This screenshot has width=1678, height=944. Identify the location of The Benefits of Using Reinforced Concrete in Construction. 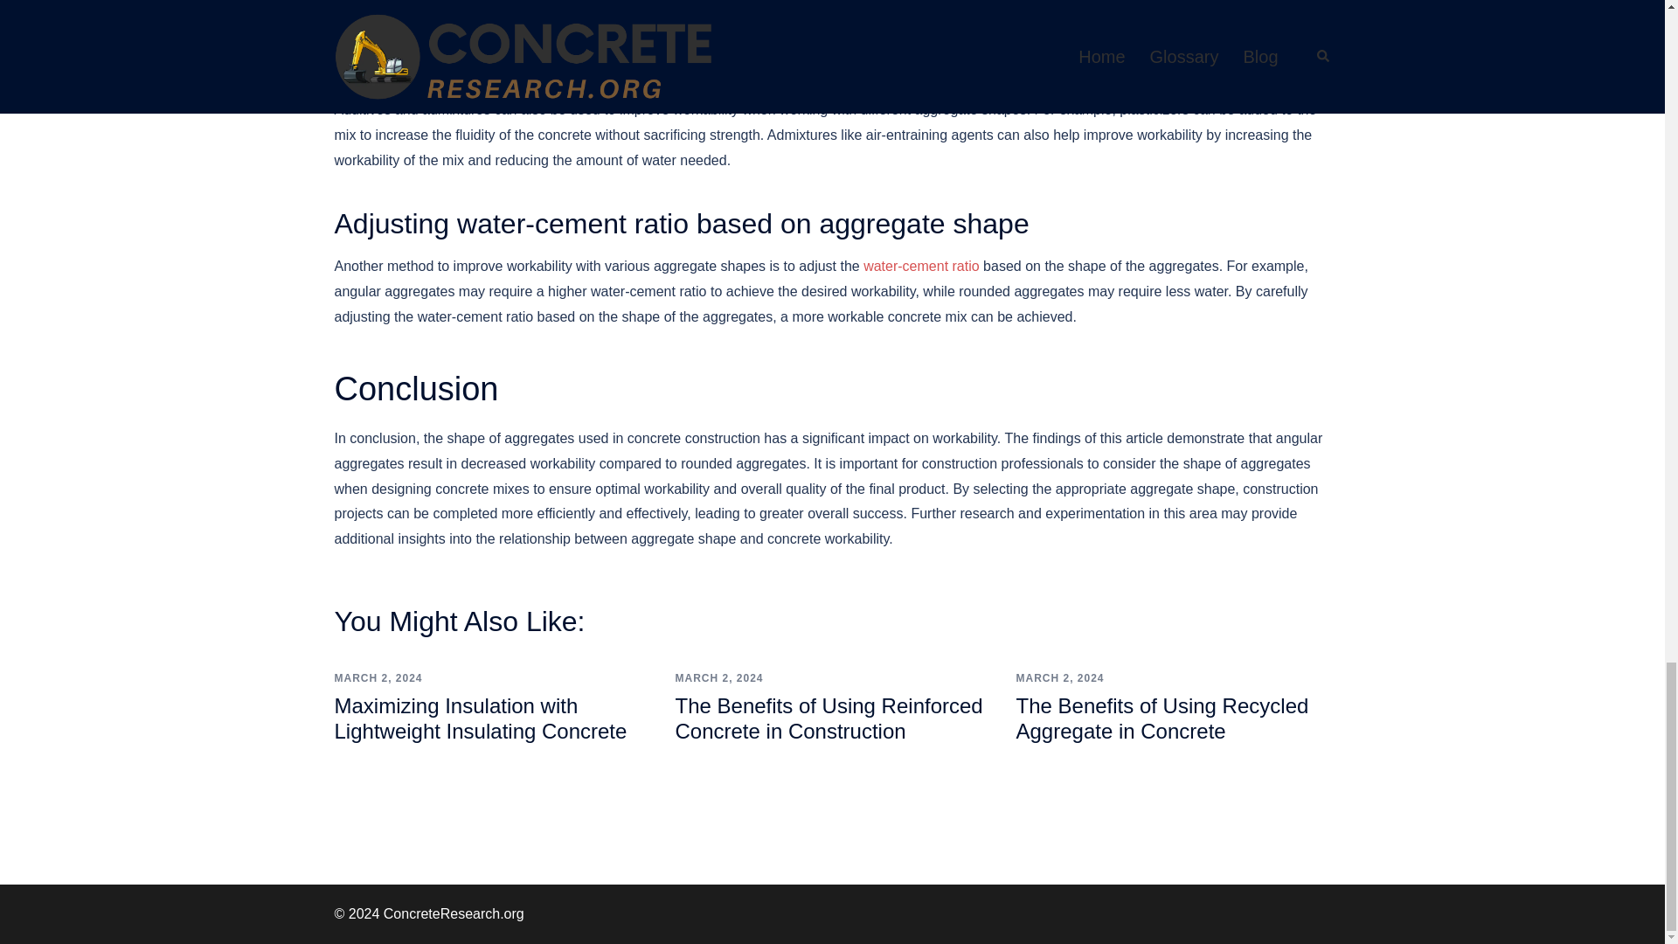
(828, 718).